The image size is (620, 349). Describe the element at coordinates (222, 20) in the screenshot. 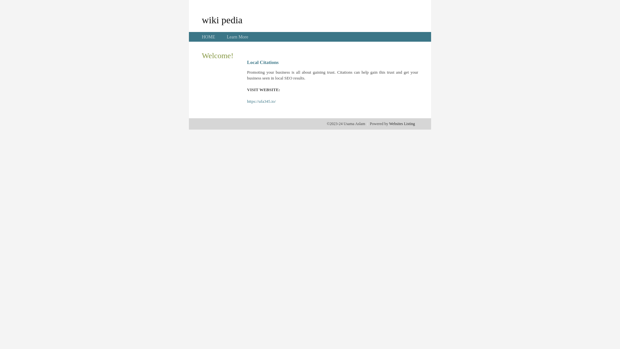

I see `wiki pedia` at that location.